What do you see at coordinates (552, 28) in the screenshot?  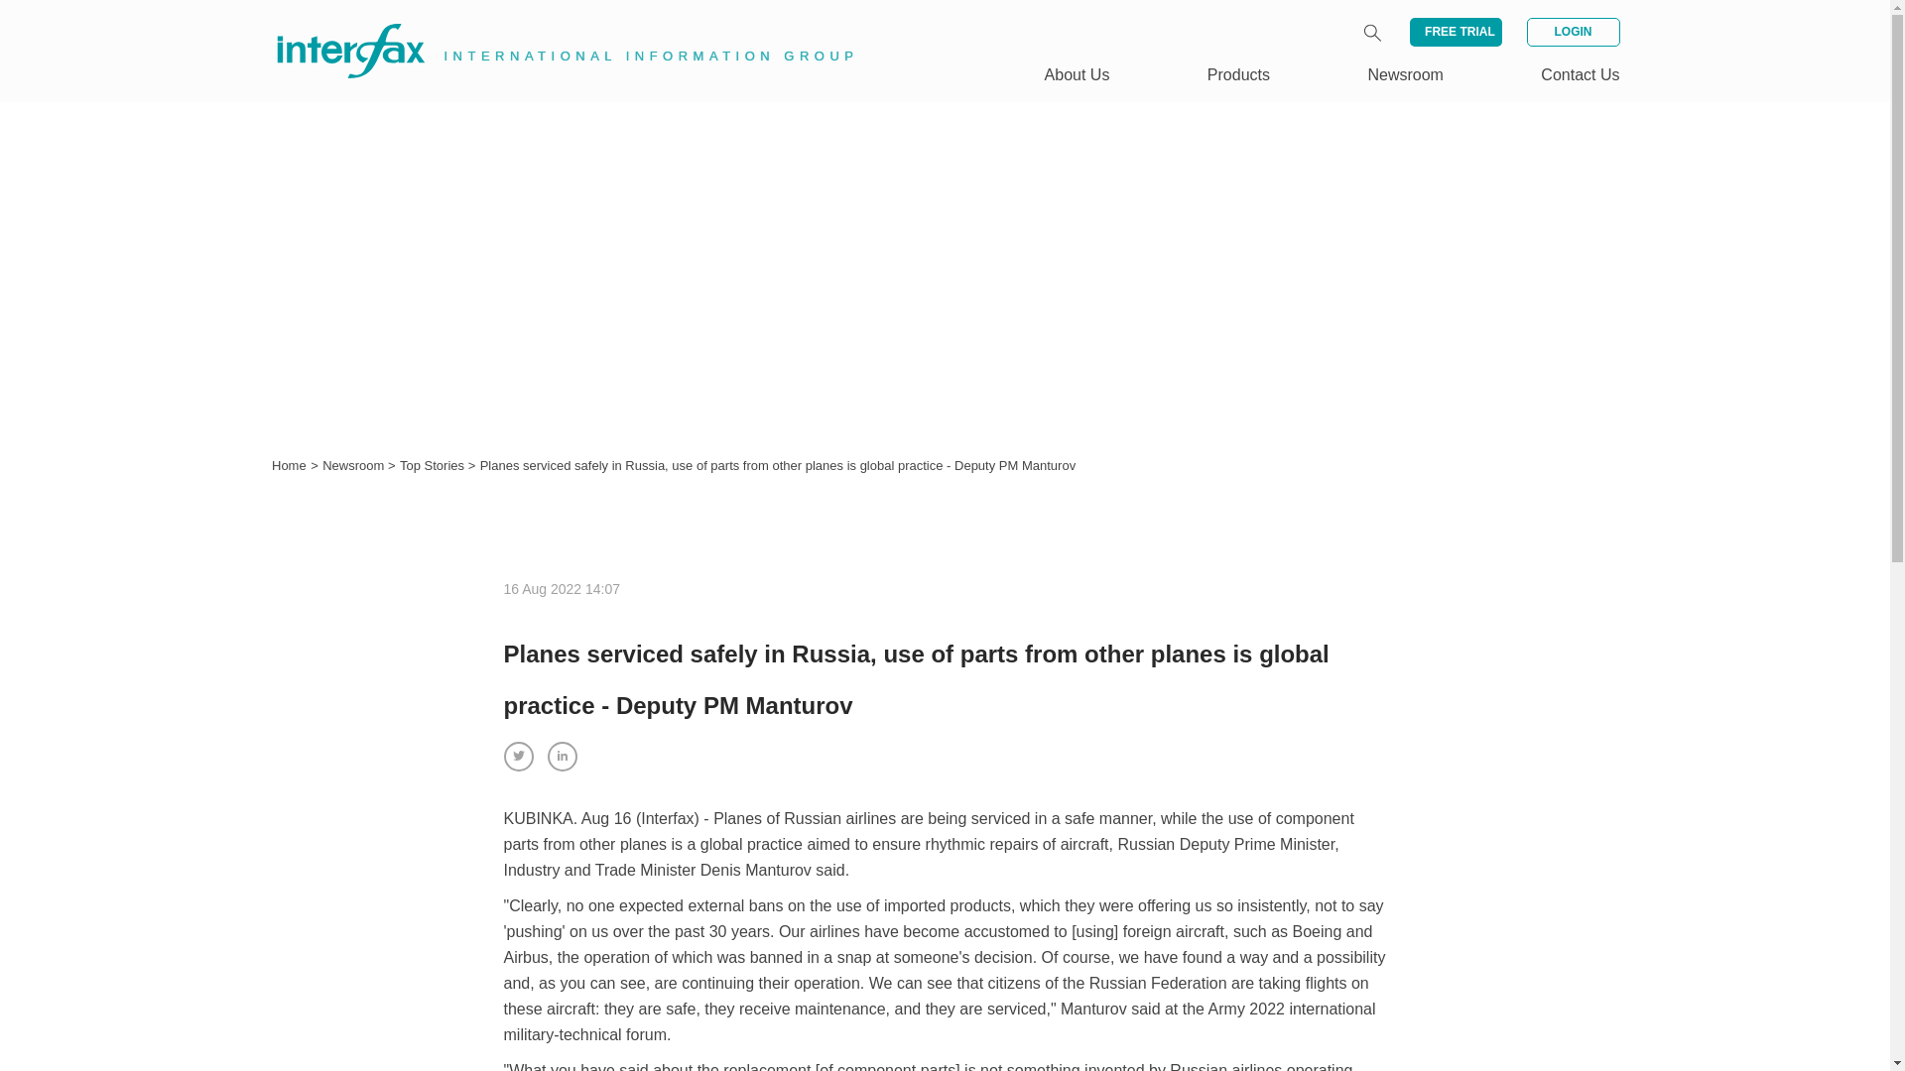 I see `INTERNATIONAL INFORMATION GROUP` at bounding box center [552, 28].